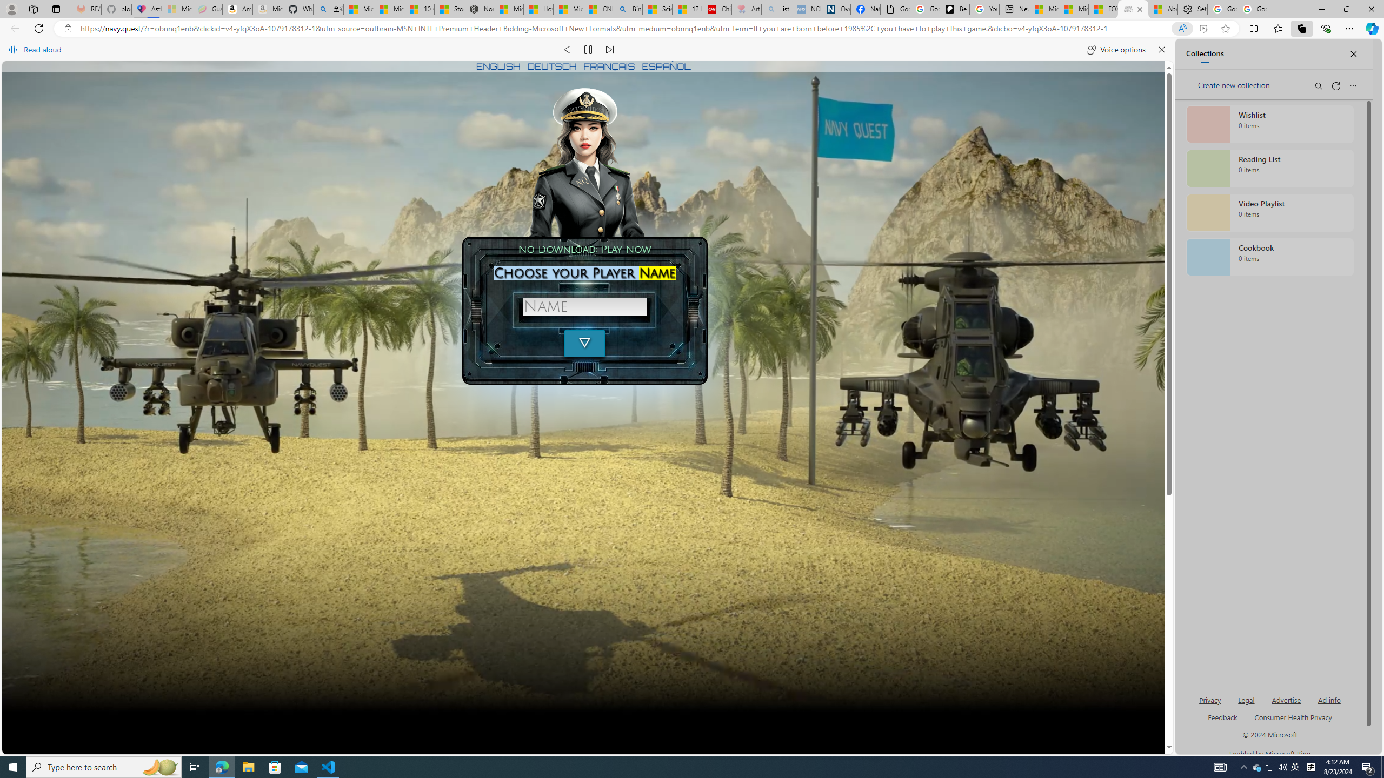  Describe the element at coordinates (610, 50) in the screenshot. I see `Read next paragraph` at that location.